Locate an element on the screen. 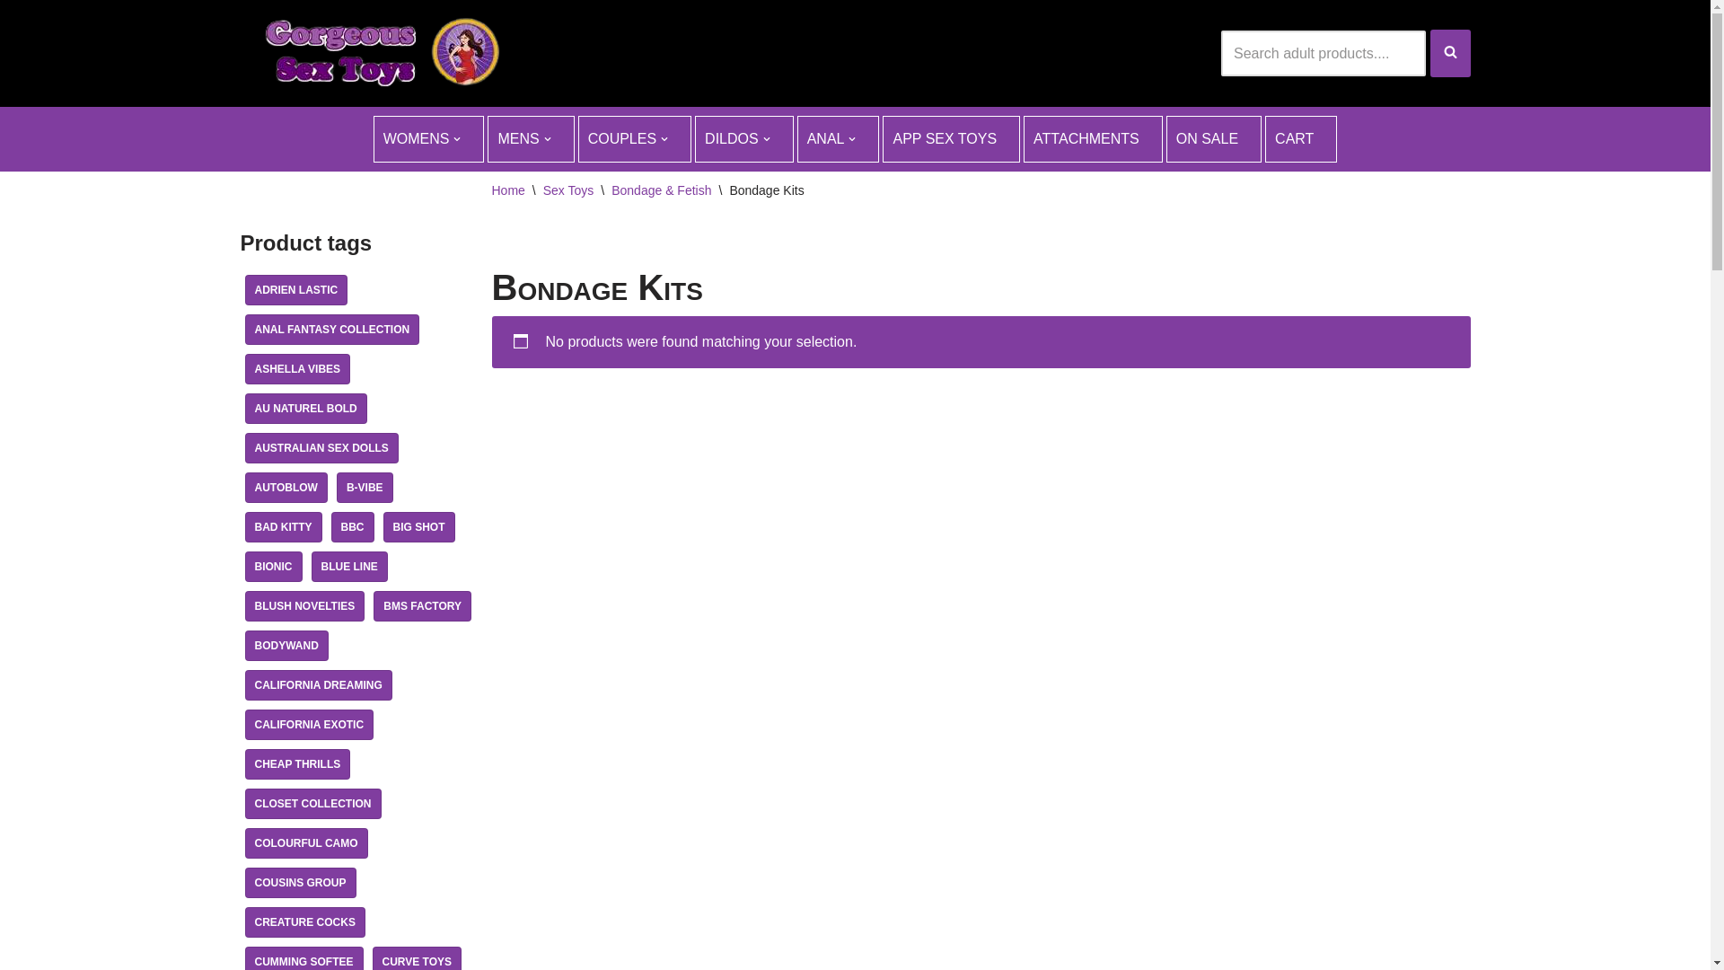 This screenshot has height=970, width=1724. CALIFORNIA EXOTIC is located at coordinates (309, 725).